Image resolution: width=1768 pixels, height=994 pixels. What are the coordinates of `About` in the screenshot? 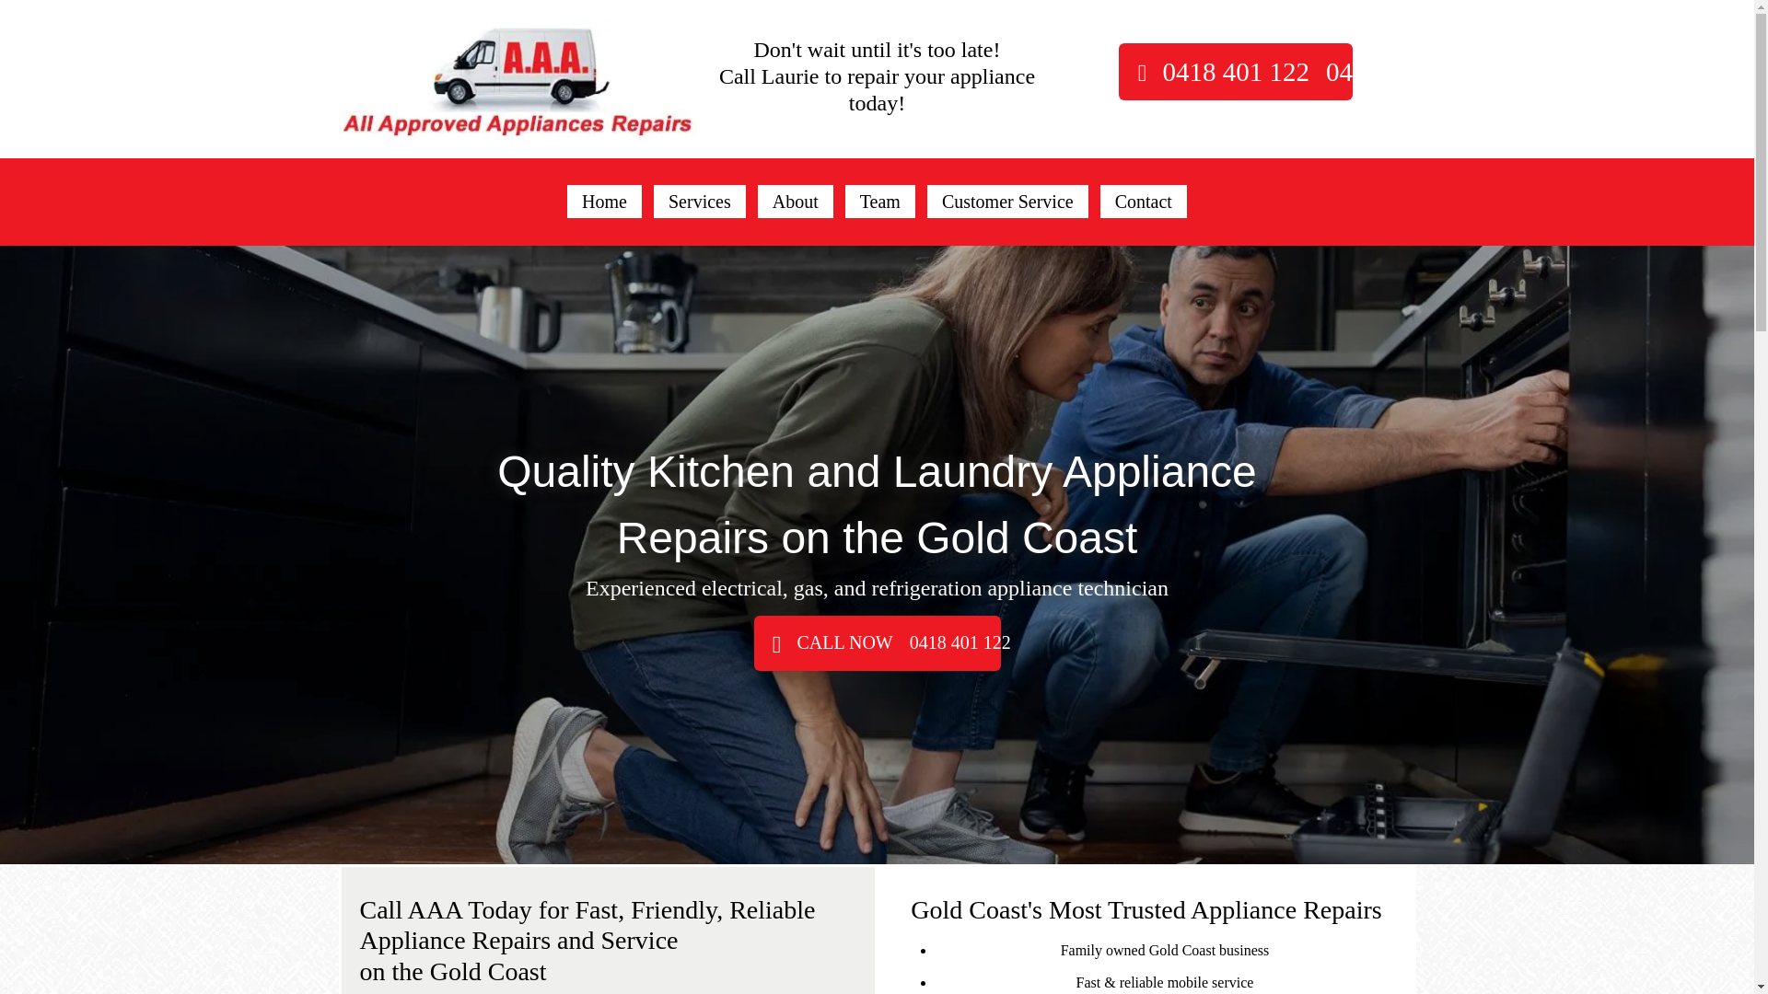 It's located at (796, 202).